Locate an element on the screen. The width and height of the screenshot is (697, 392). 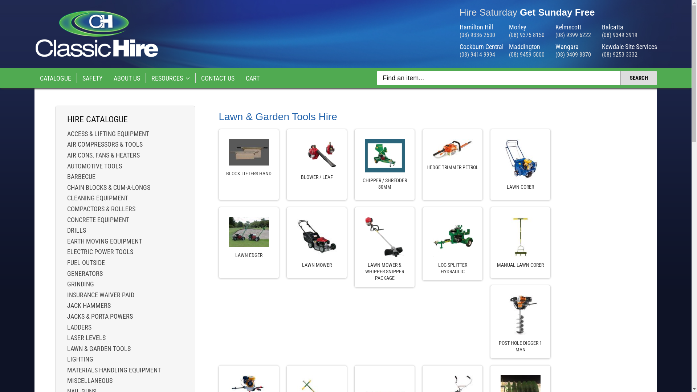
LAWN MOWER & WHIPPER SNIPPER PACKAGE is located at coordinates (385, 271).